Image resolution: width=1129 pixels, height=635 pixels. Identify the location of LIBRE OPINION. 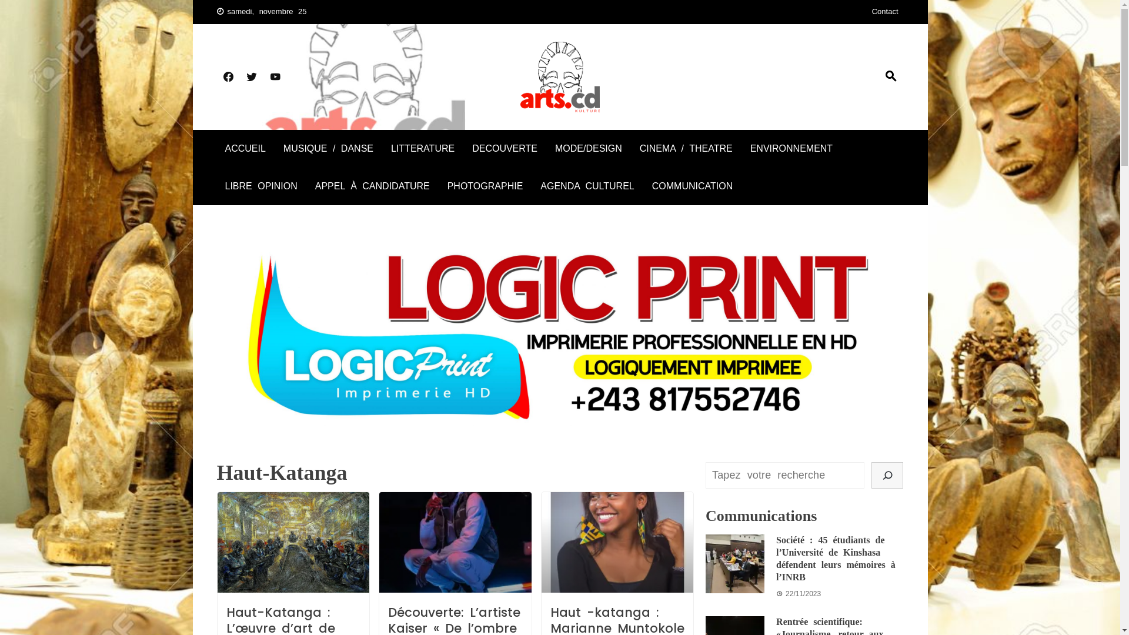
(260, 186).